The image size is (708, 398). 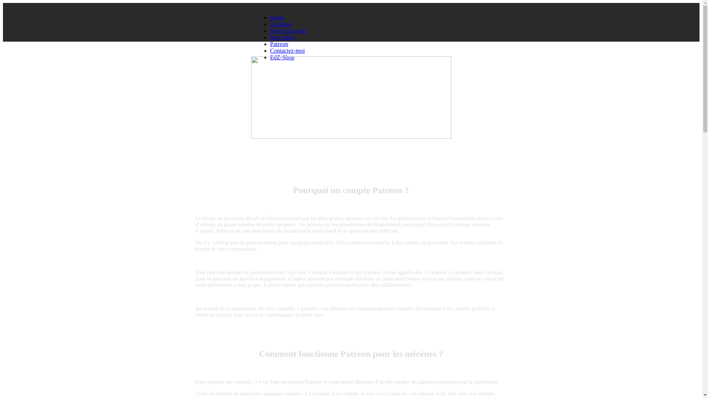 What do you see at coordinates (277, 17) in the screenshot?
I see `Home` at bounding box center [277, 17].